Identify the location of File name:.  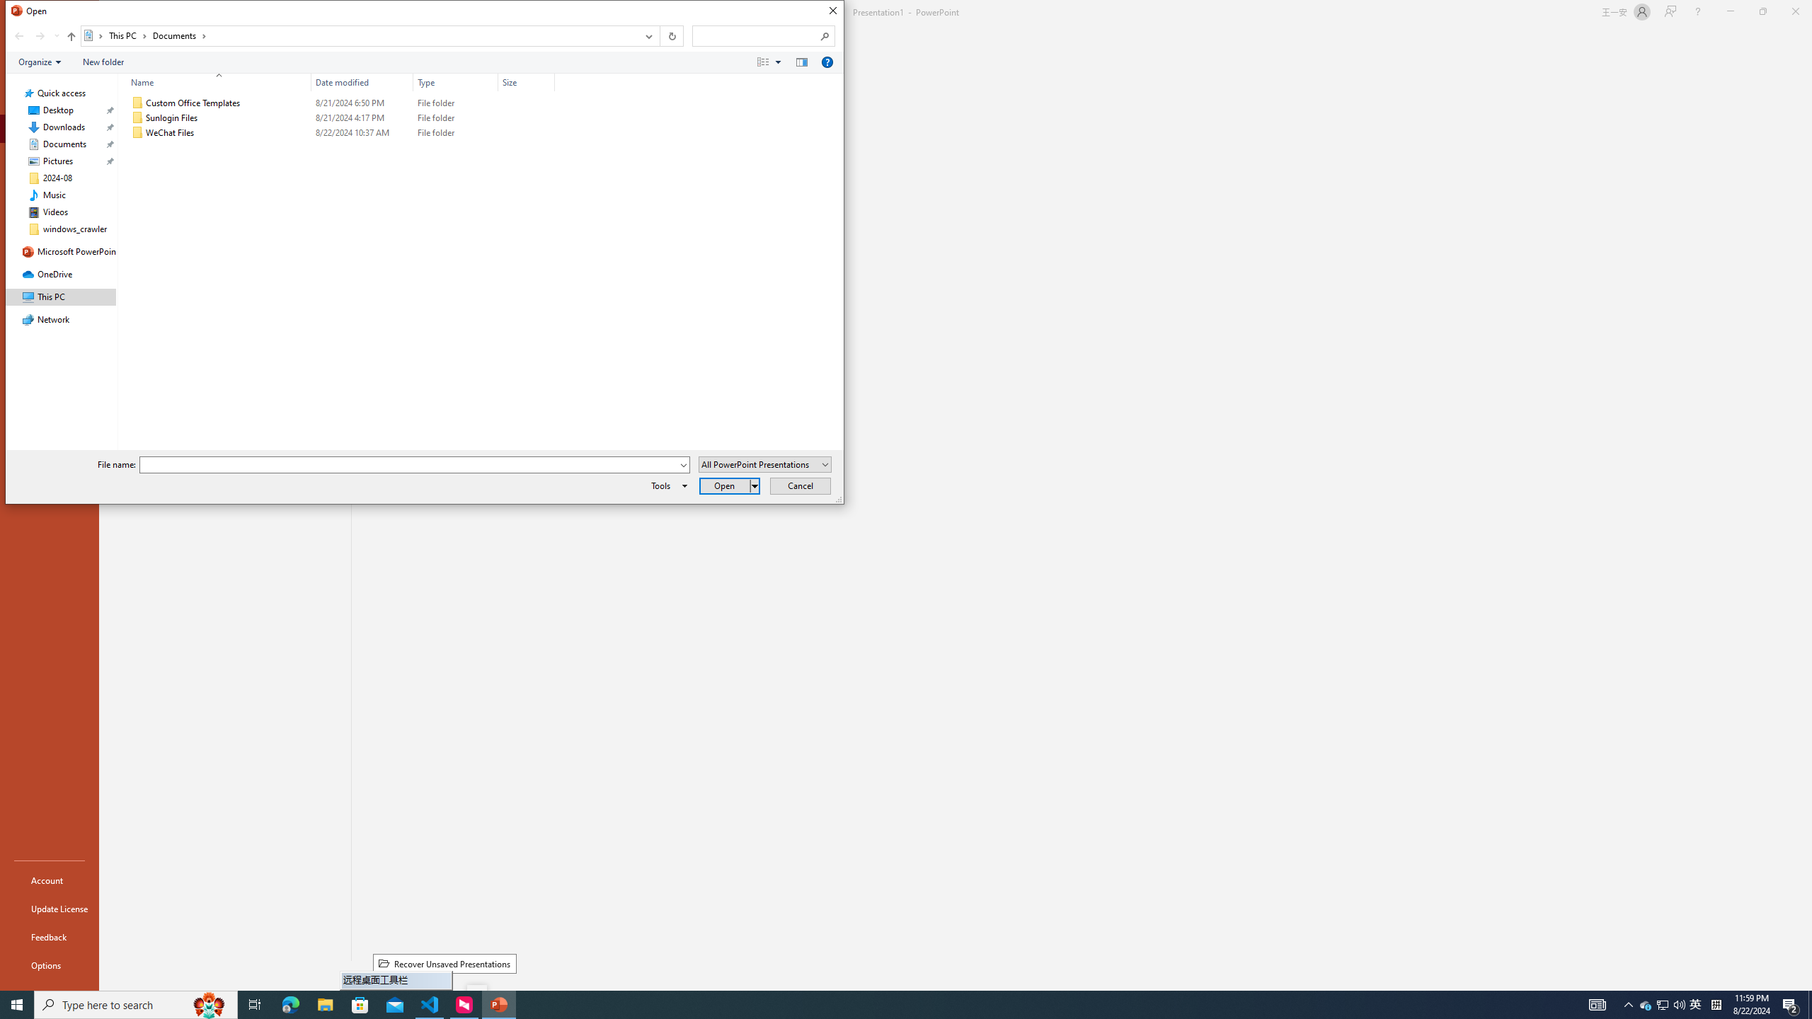
(415, 465).